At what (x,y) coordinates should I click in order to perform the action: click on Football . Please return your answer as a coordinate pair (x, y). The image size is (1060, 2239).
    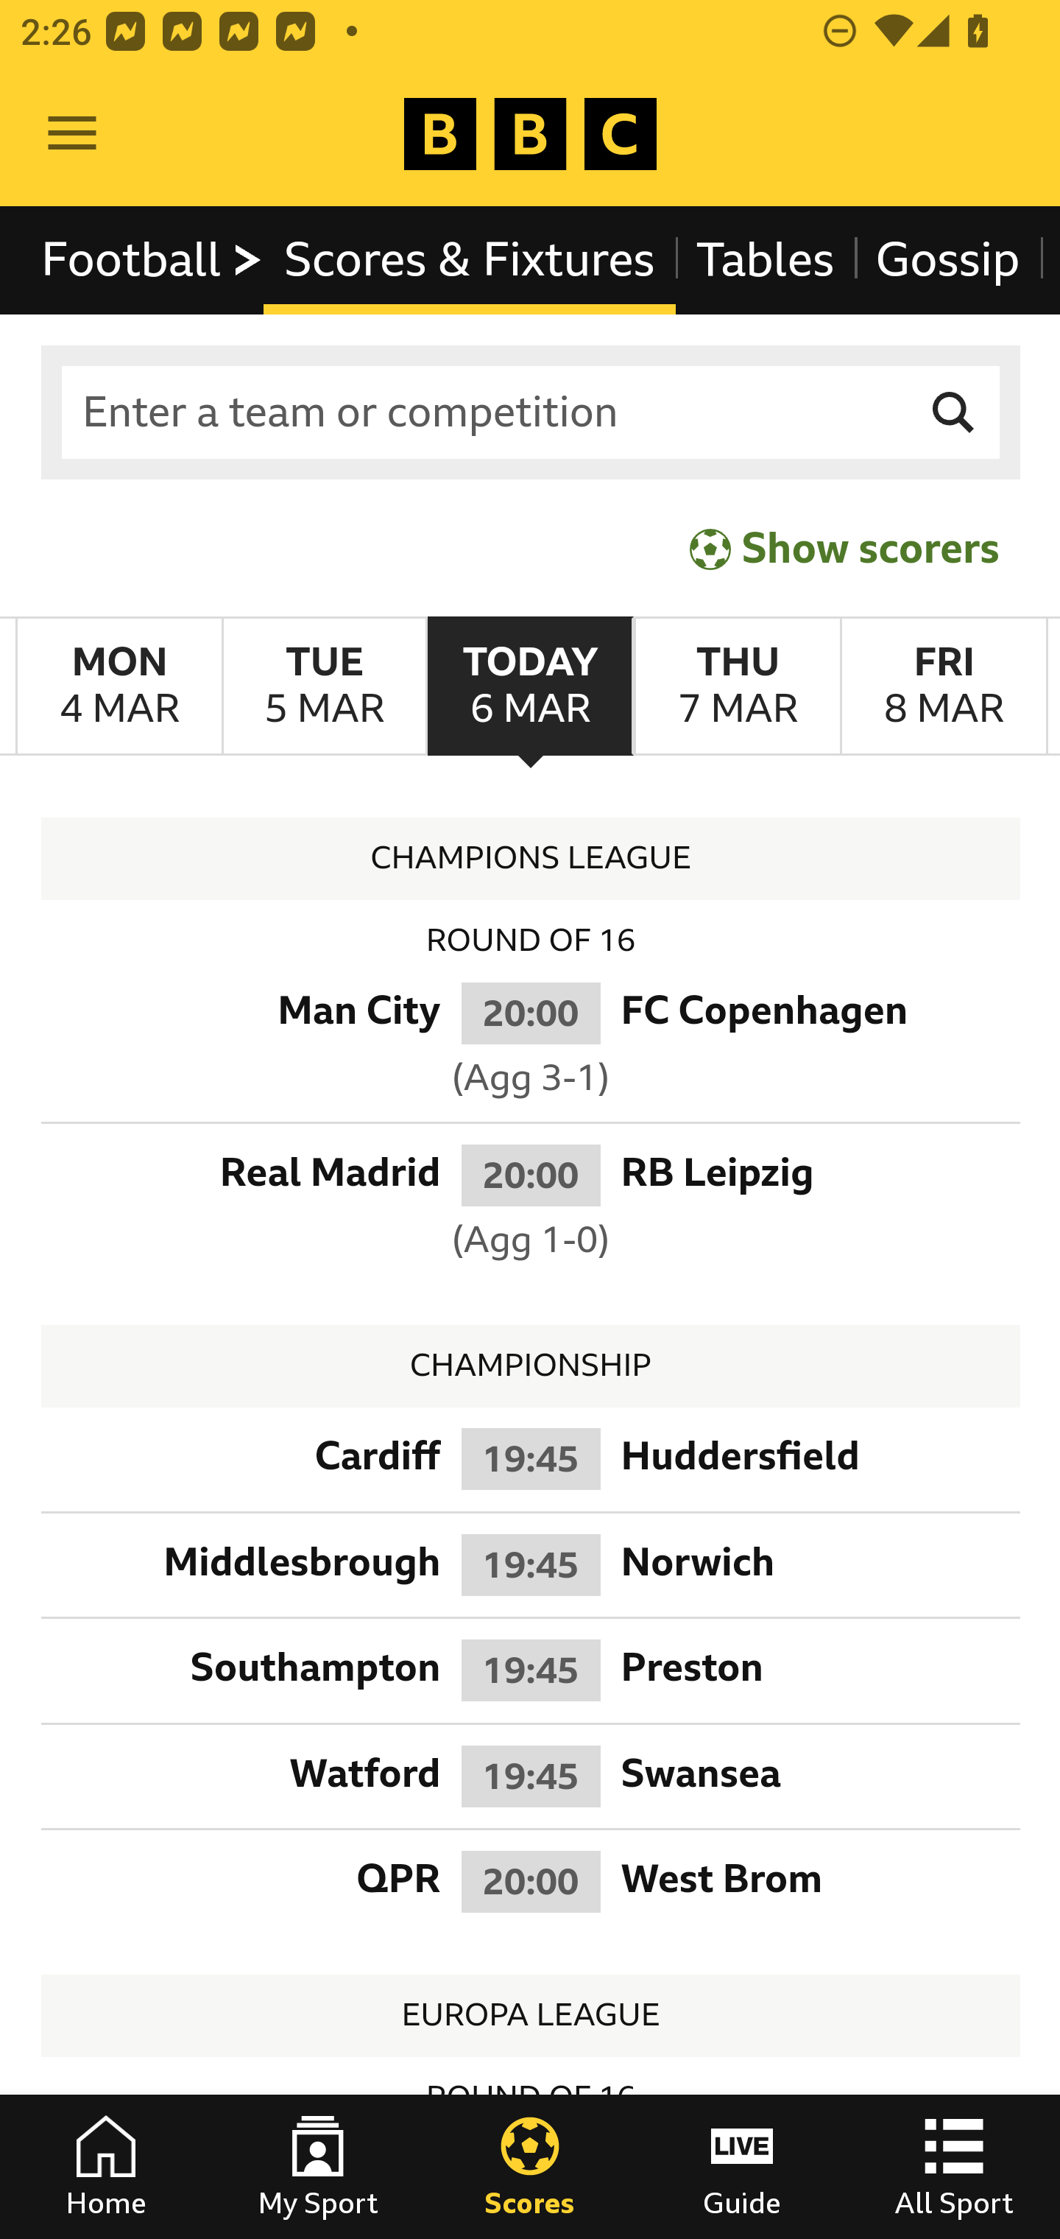
    Looking at the image, I should click on (153, 259).